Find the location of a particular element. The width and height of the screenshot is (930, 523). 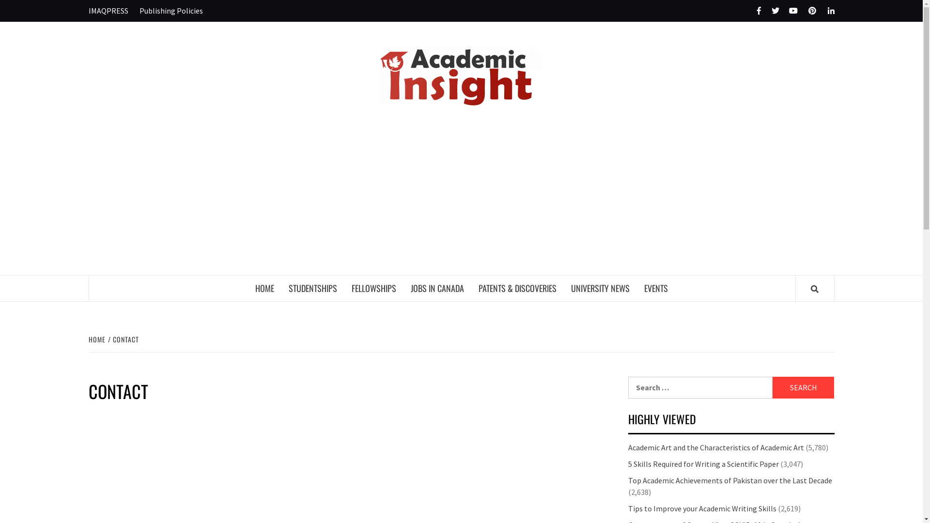

JOBS IN CANADA is located at coordinates (437, 289).